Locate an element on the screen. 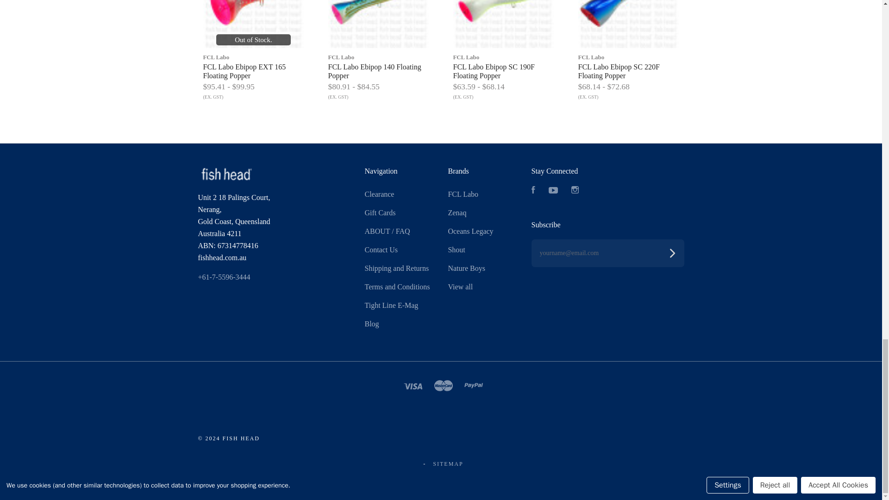  FCL Labo Ebipop 140 Floating Popper is located at coordinates (378, 24).